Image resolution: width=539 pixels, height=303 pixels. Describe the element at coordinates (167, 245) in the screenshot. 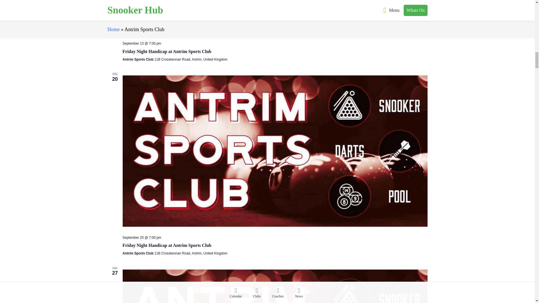

I see `Friday Night Handicap at Antrim Sports Club` at that location.